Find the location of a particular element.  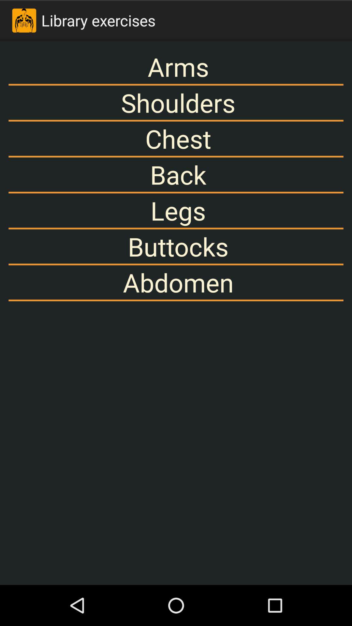

launch buttocks is located at coordinates (176, 246).